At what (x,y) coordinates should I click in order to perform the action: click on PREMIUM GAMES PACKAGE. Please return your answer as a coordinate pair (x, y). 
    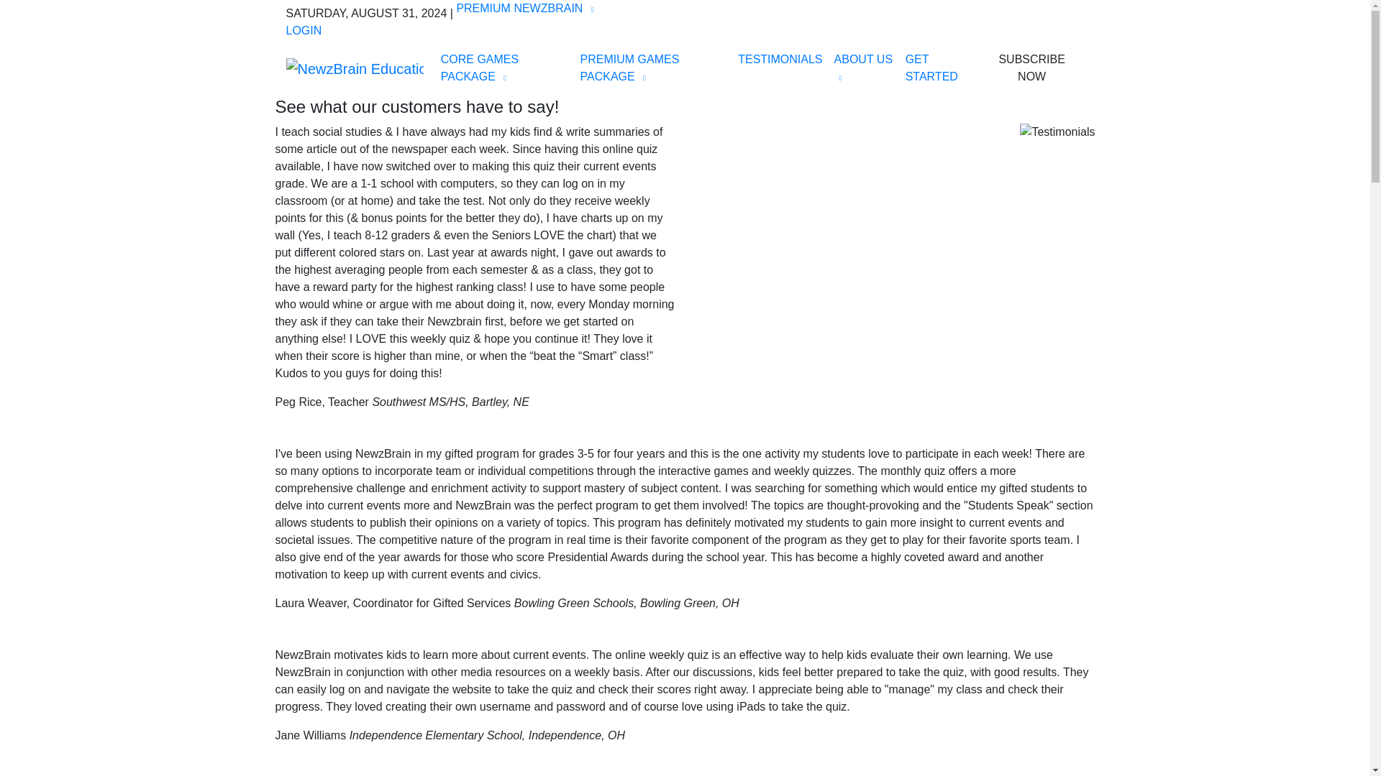
    Looking at the image, I should click on (653, 68).